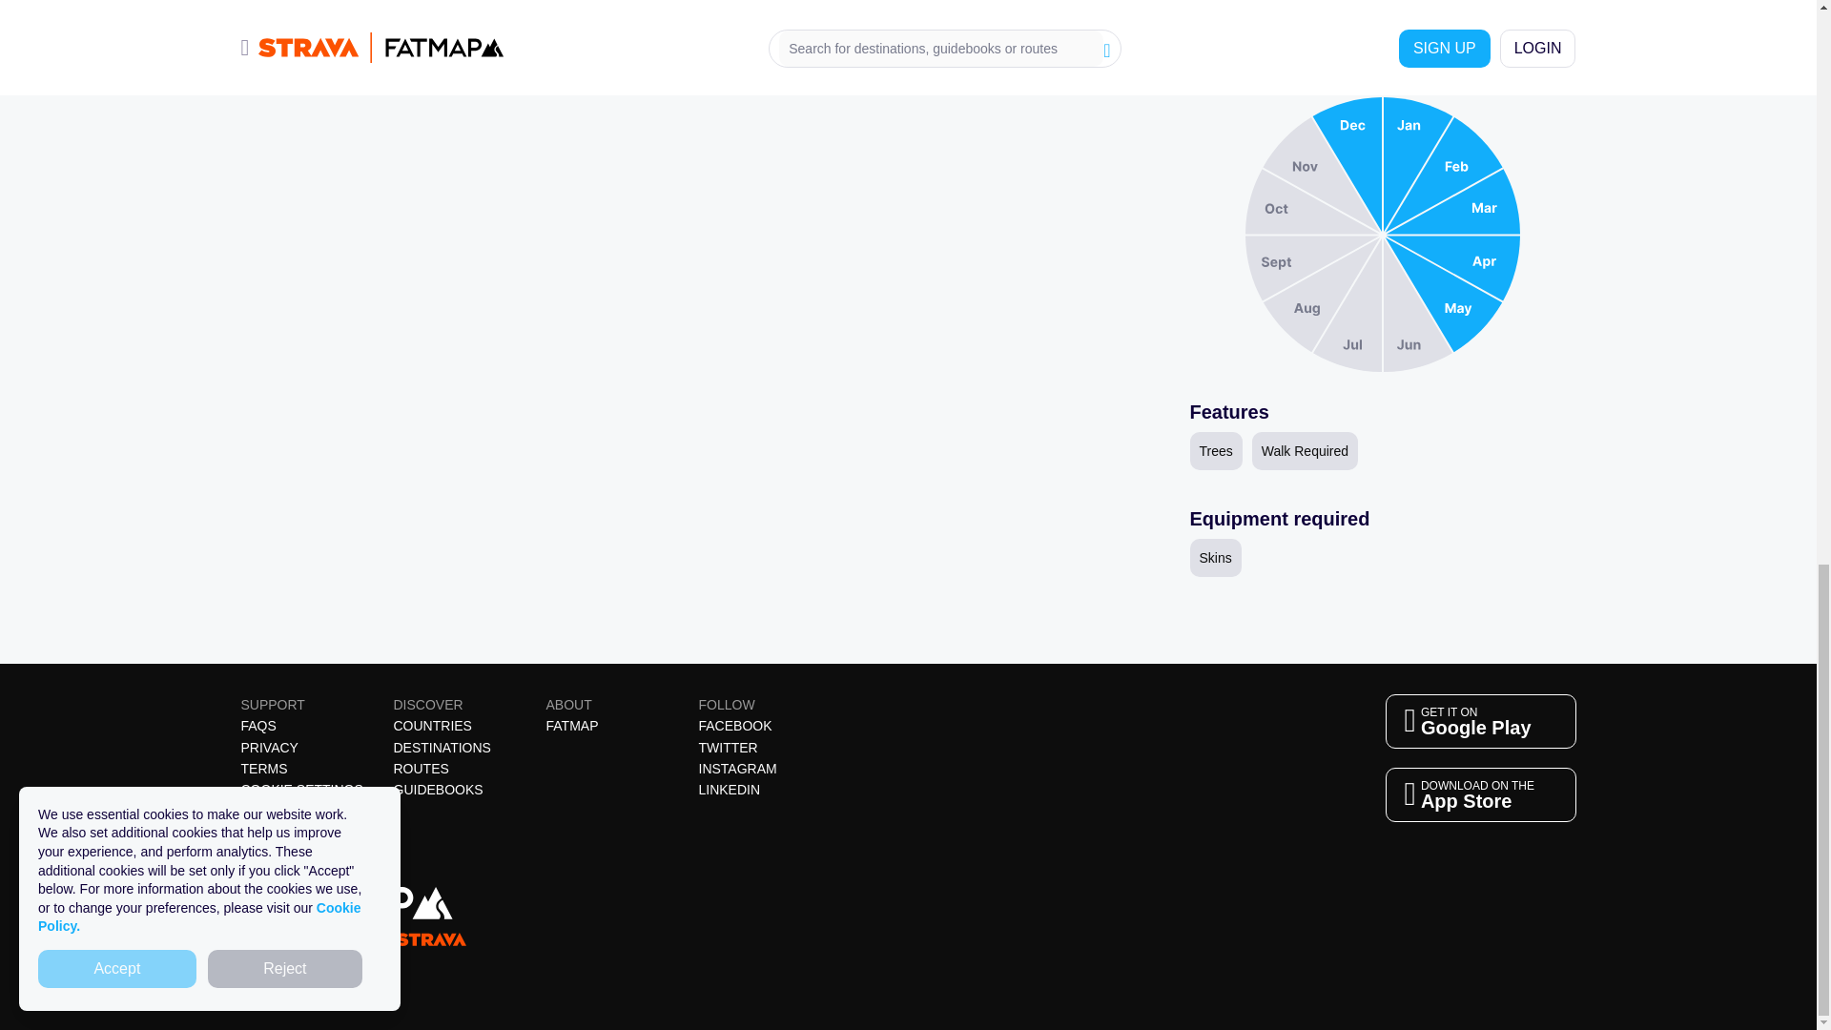  What do you see at coordinates (442, 748) in the screenshot?
I see `DESTINATIONS` at bounding box center [442, 748].